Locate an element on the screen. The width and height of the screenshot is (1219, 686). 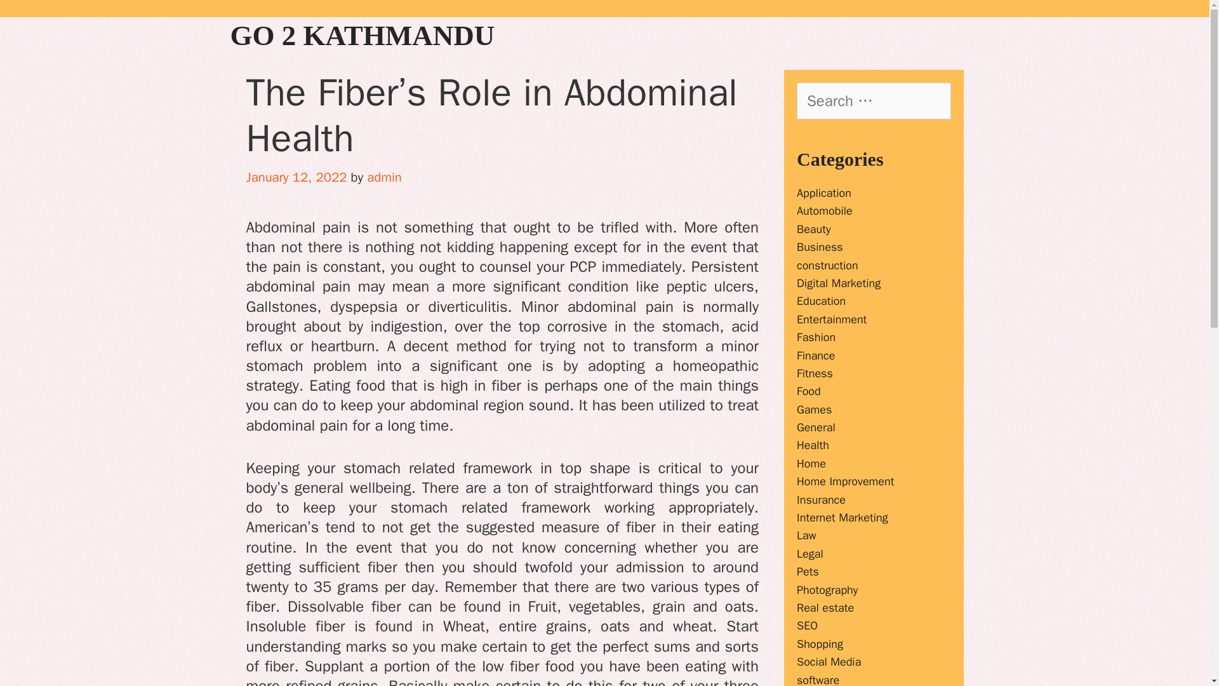
Home is located at coordinates (811, 464).